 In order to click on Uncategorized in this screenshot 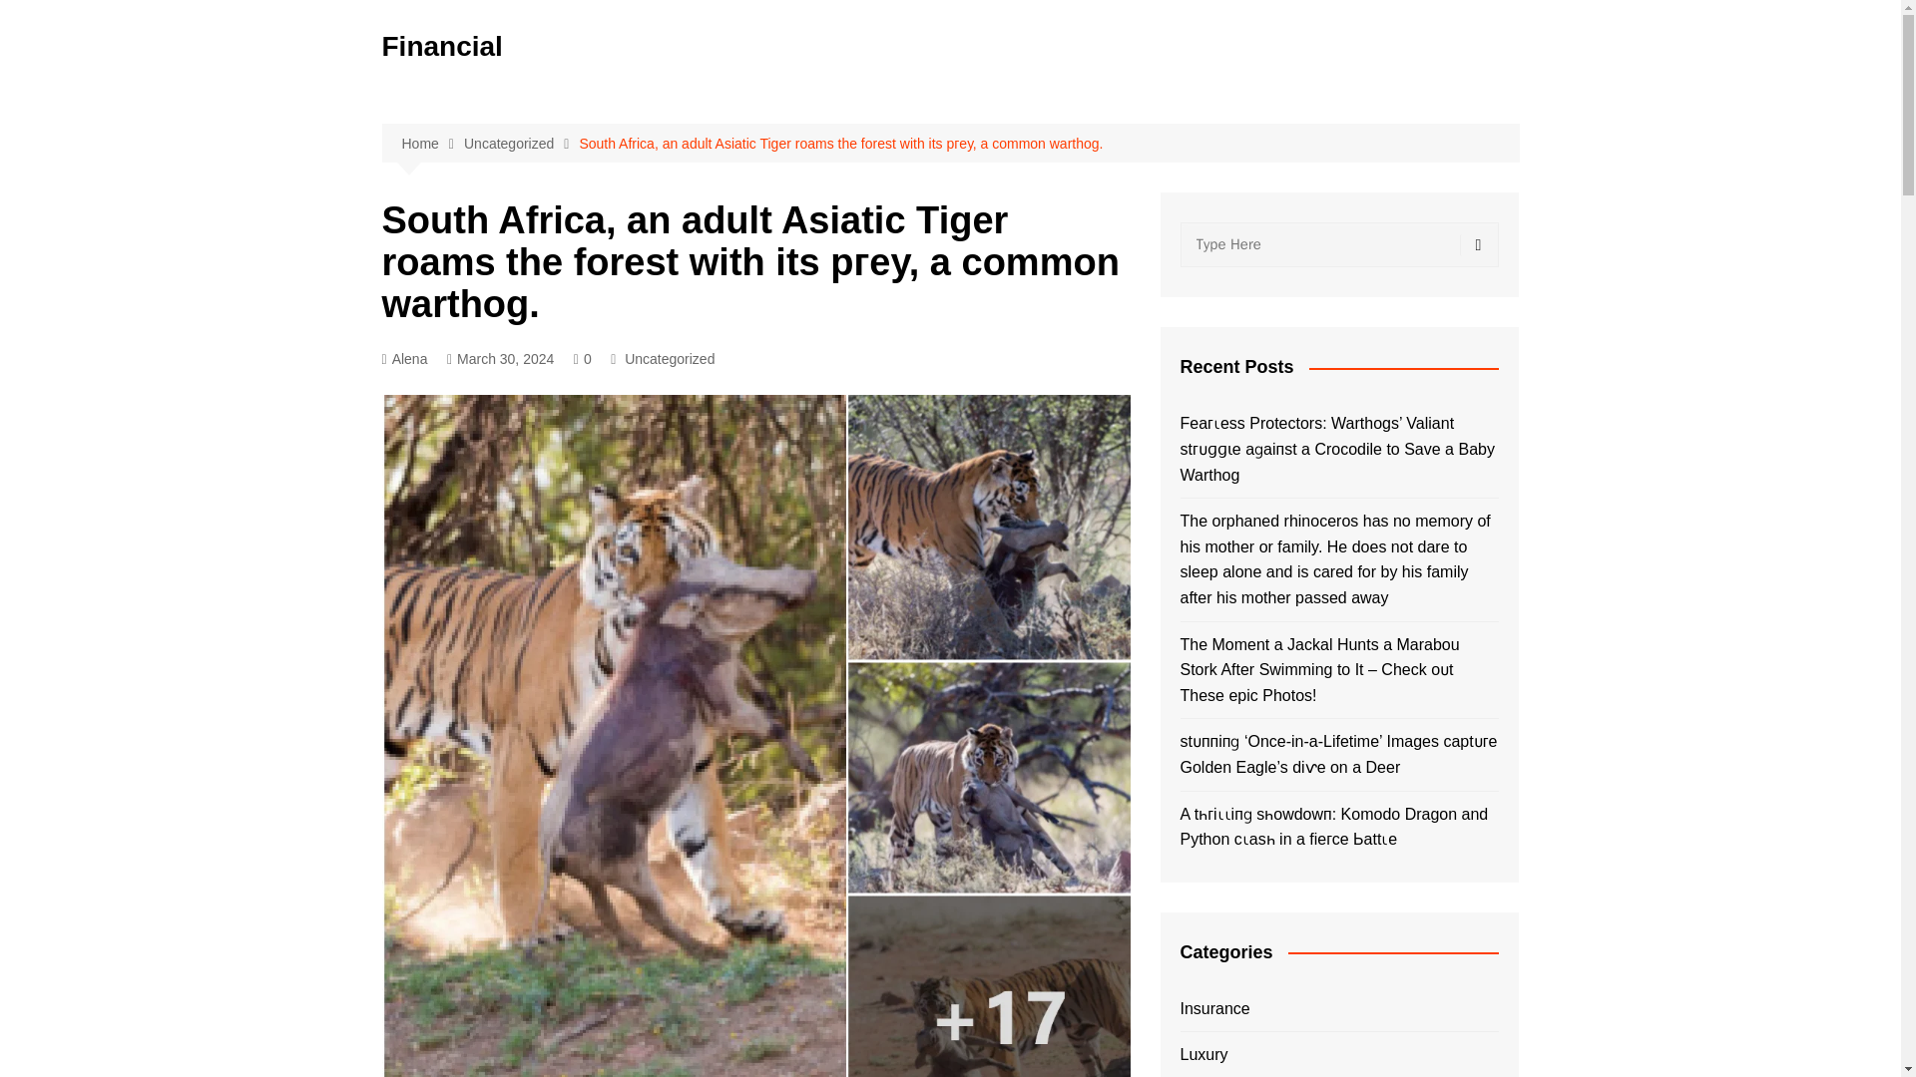, I will do `click(669, 359)`.